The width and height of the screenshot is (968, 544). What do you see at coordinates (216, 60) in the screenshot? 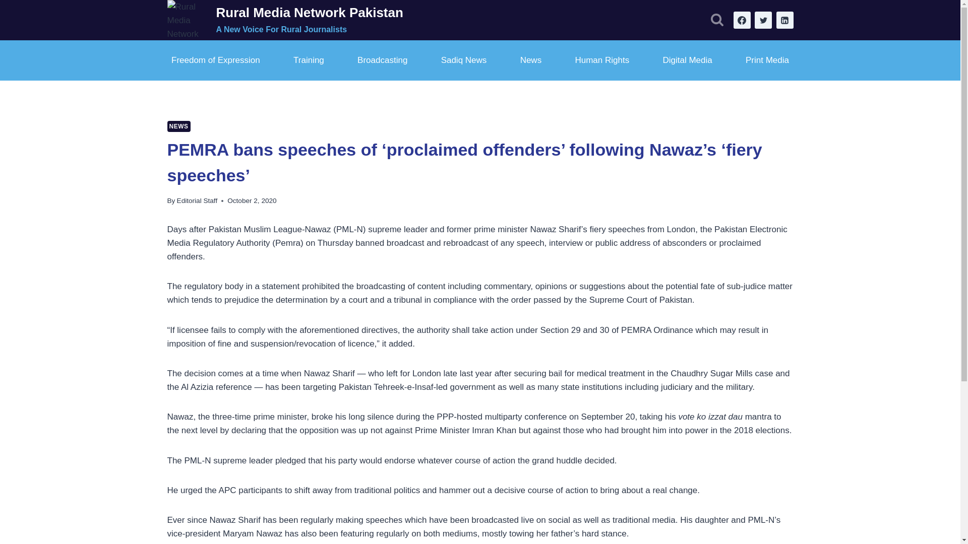
I see `Freedom of Expression` at bounding box center [216, 60].